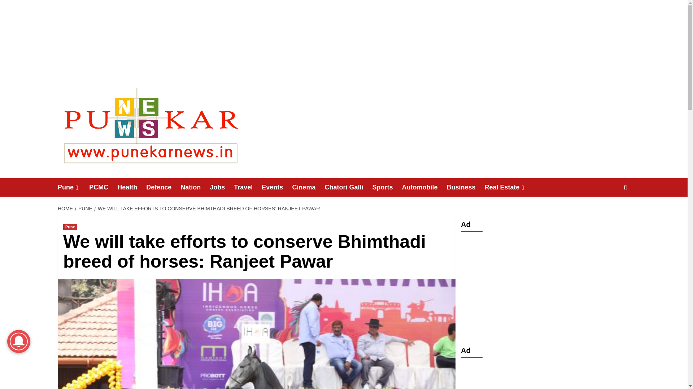 The image size is (693, 389). What do you see at coordinates (66, 209) in the screenshot?
I see `HOME` at bounding box center [66, 209].